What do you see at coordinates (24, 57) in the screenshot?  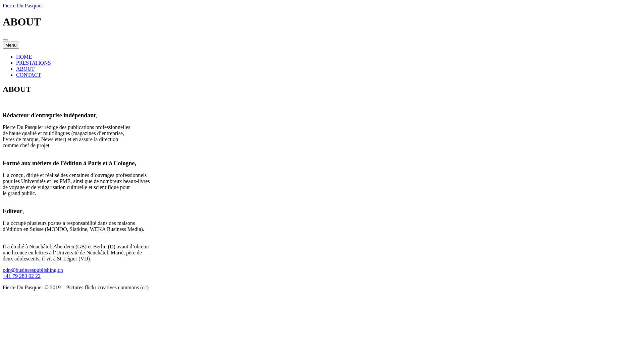 I see `HOME` at bounding box center [24, 57].